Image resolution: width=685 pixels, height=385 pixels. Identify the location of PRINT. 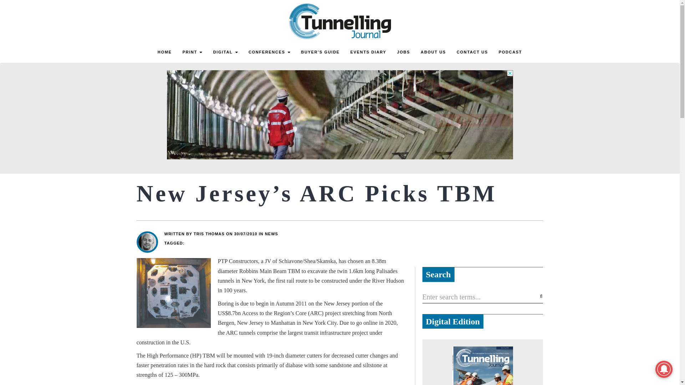
(192, 52).